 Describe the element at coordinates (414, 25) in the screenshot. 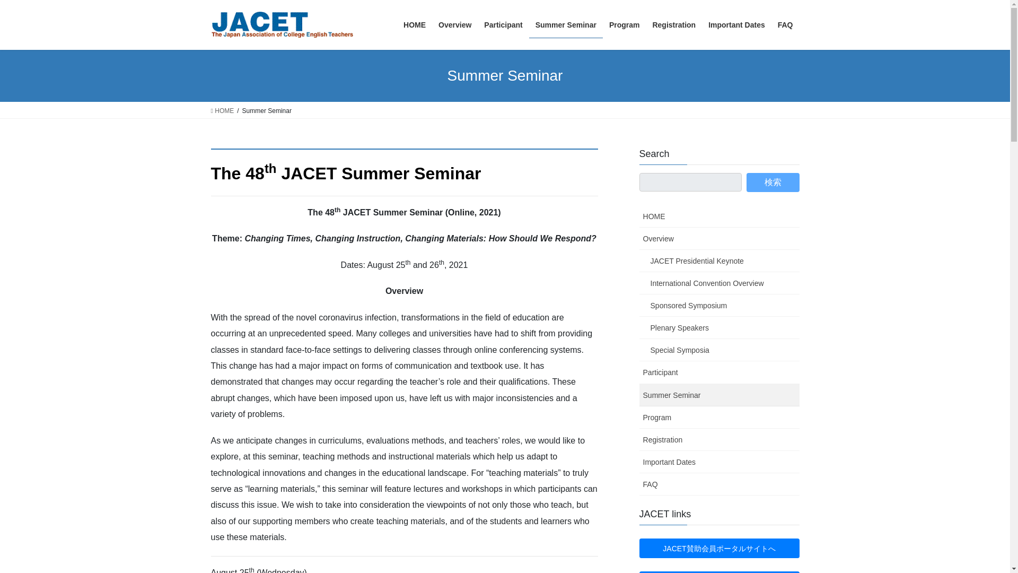

I see `HOME` at that location.